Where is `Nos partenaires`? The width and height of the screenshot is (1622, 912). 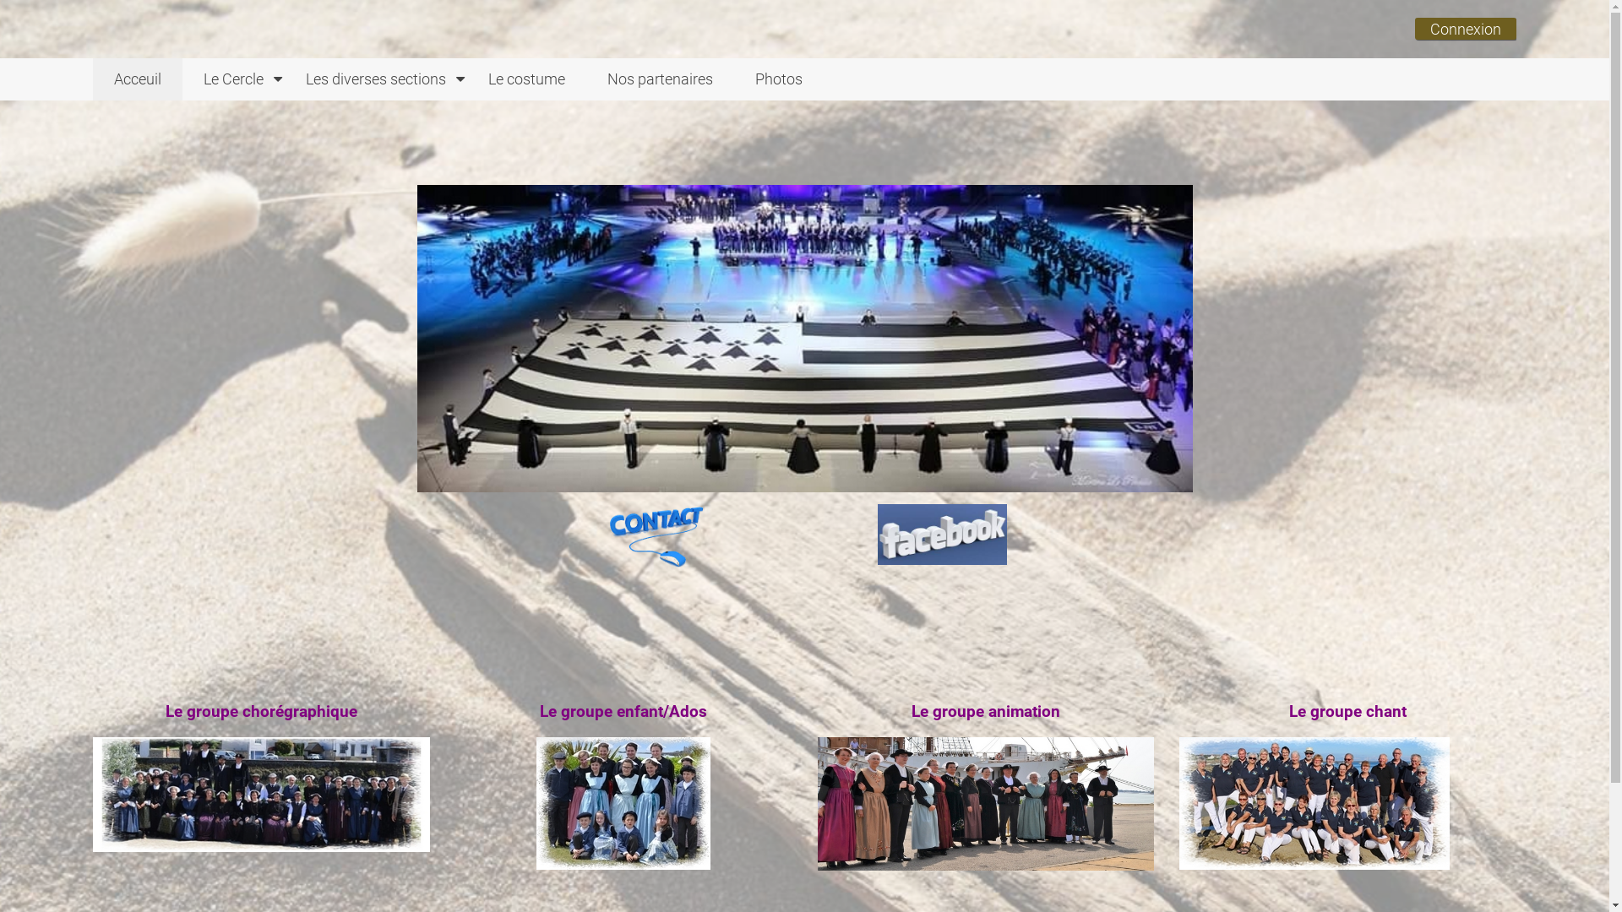
Nos partenaires is located at coordinates (661, 79).